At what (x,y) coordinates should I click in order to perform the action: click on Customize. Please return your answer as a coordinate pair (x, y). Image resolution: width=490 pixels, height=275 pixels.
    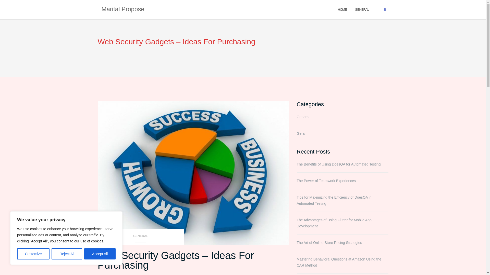
    Looking at the image, I should click on (33, 254).